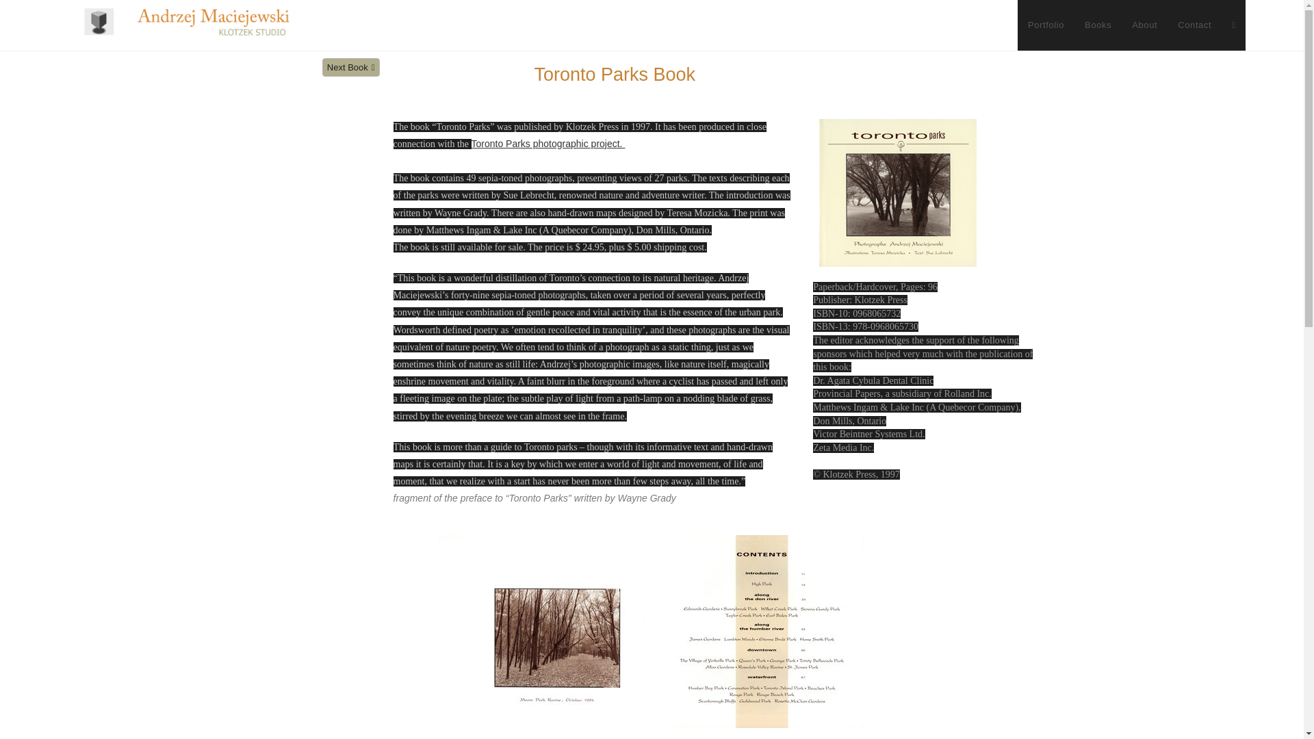 This screenshot has width=1314, height=739. Describe the element at coordinates (547, 144) in the screenshot. I see `Toronto Parks photographic project. ` at that location.